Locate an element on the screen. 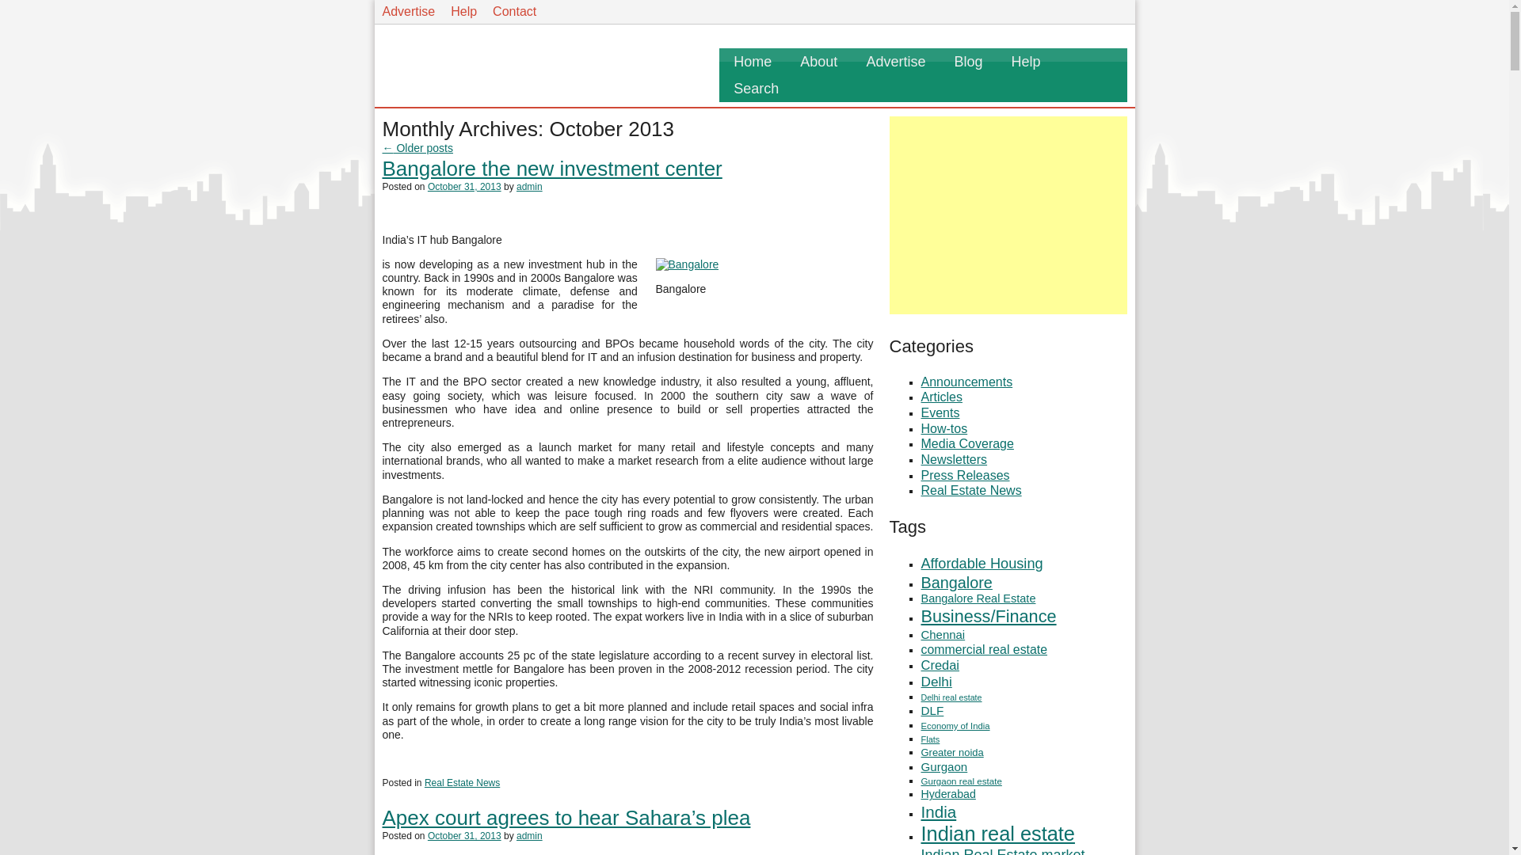 Image resolution: width=1521 pixels, height=855 pixels. About is located at coordinates (819, 62).